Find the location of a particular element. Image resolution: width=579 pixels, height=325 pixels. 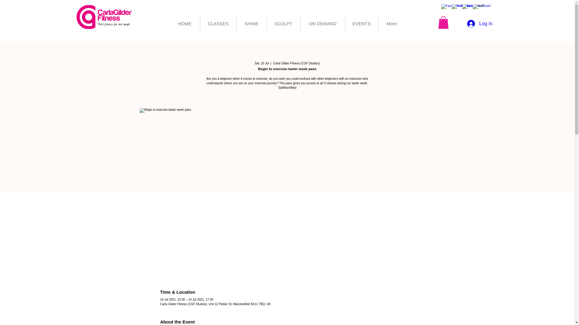

EVENTS is located at coordinates (361, 23).